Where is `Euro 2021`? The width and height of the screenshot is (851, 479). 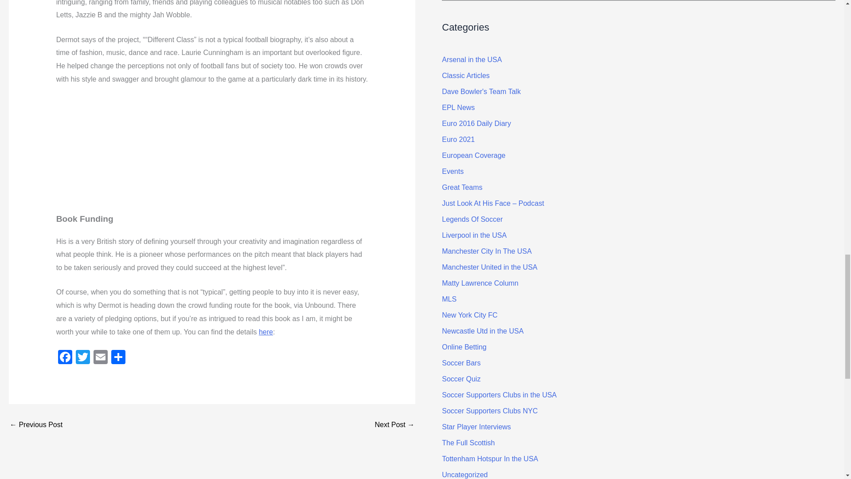
Euro 2021 is located at coordinates (458, 139).